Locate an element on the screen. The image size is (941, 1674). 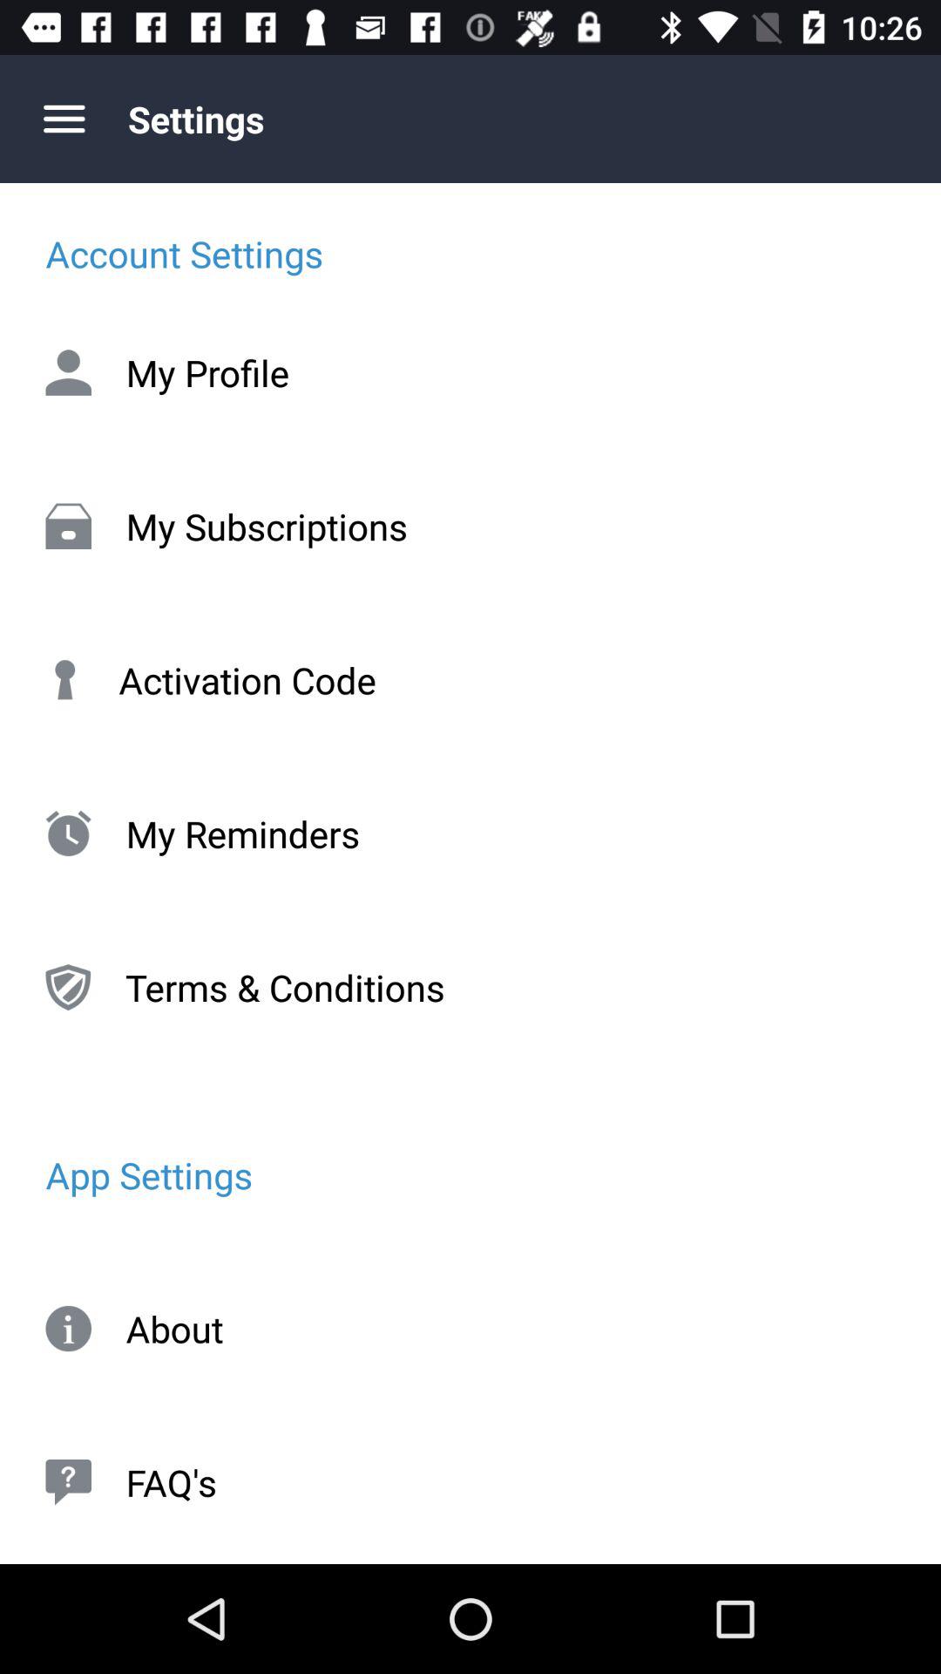
click the icon above terms & conditions icon is located at coordinates (470, 834).